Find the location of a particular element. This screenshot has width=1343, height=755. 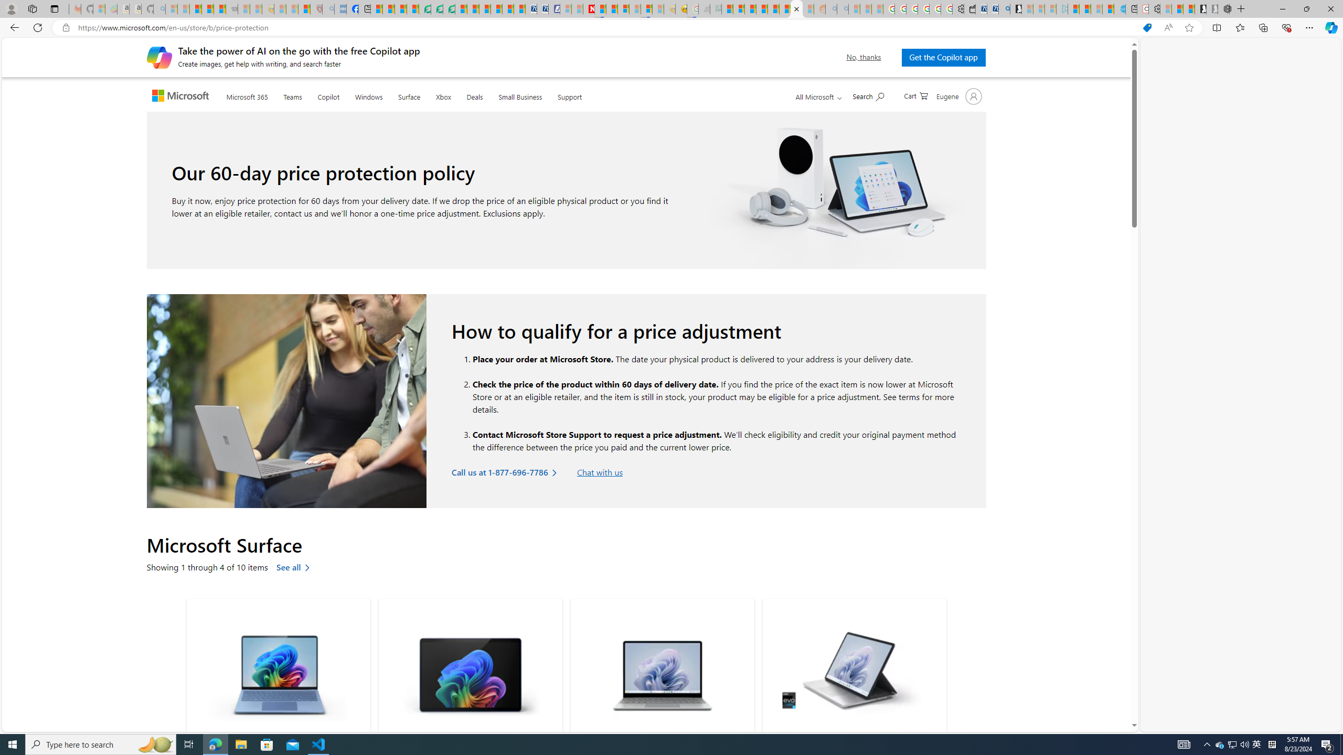

See all Microsoft Surface is located at coordinates (295, 567).